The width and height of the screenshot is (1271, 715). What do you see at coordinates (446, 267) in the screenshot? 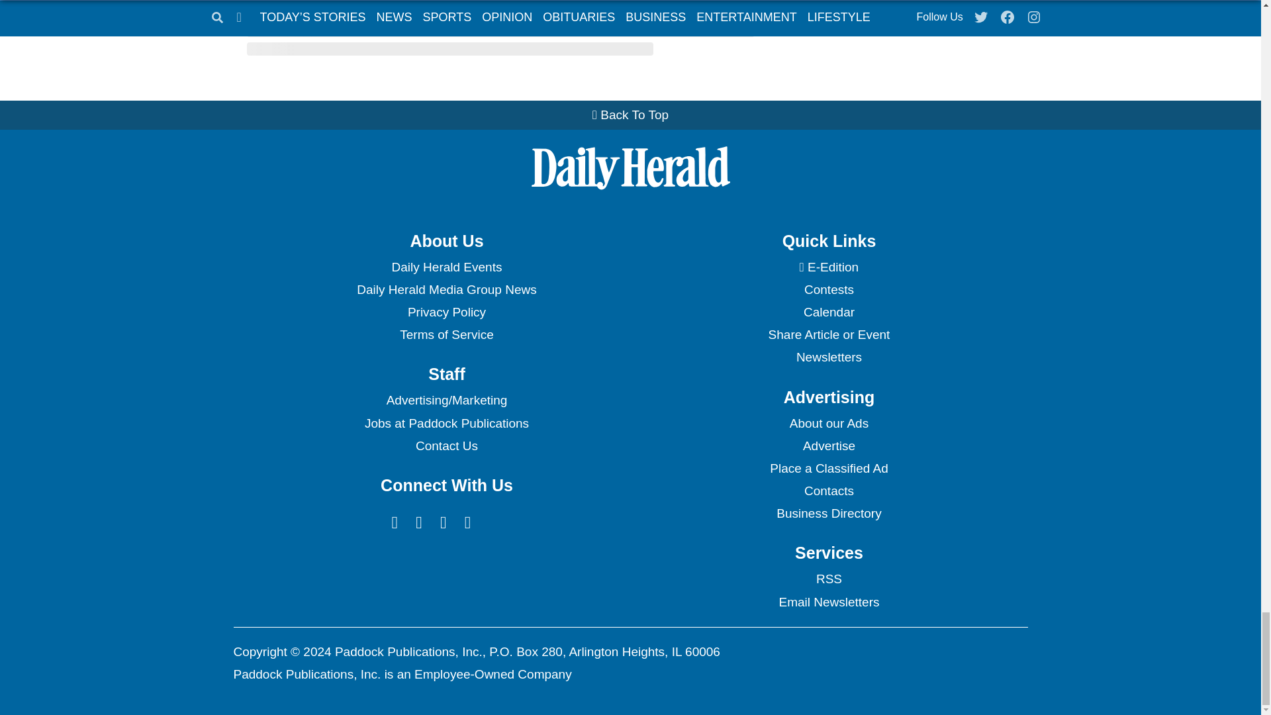
I see `Daily Herald Events` at bounding box center [446, 267].